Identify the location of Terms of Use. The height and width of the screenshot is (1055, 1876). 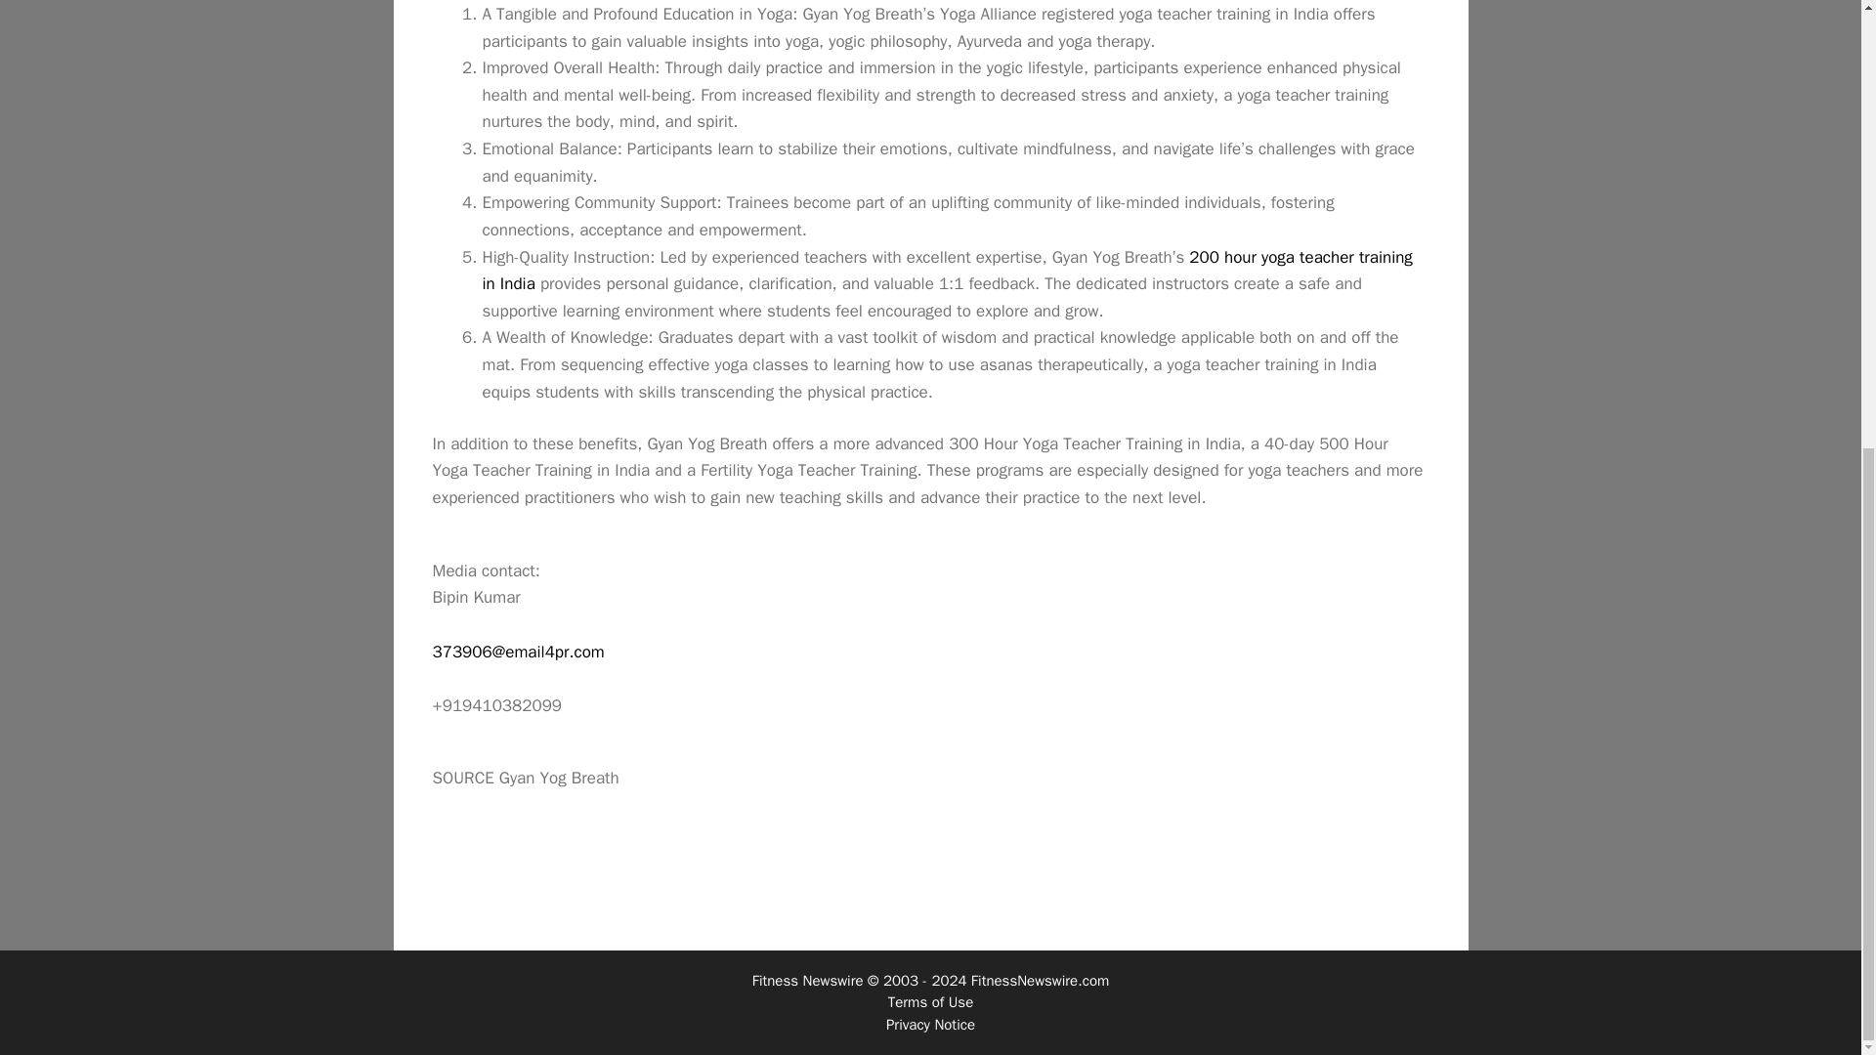
(930, 1002).